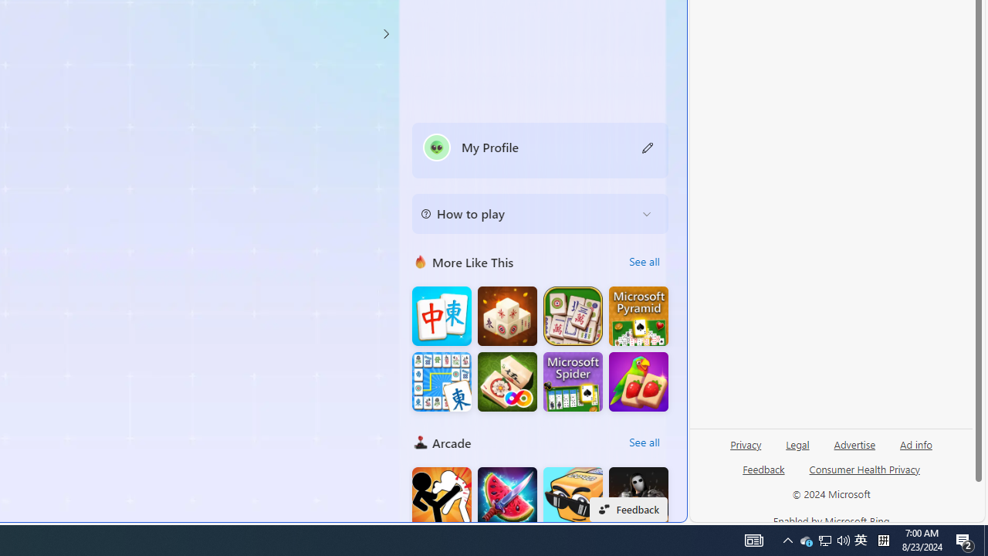 The image size is (988, 556). Describe the element at coordinates (420, 261) in the screenshot. I see `More Like This` at that location.